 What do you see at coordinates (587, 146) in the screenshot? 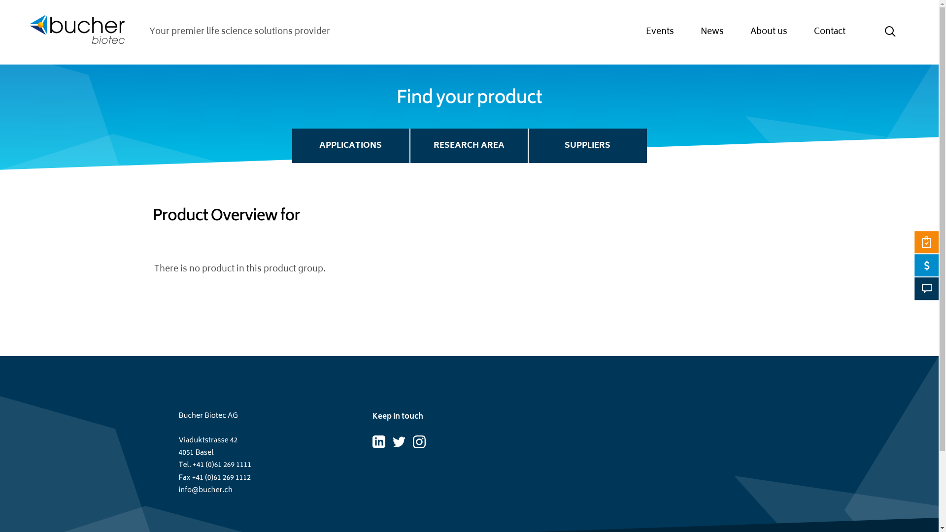
I see `SUPPLIERS` at bounding box center [587, 146].